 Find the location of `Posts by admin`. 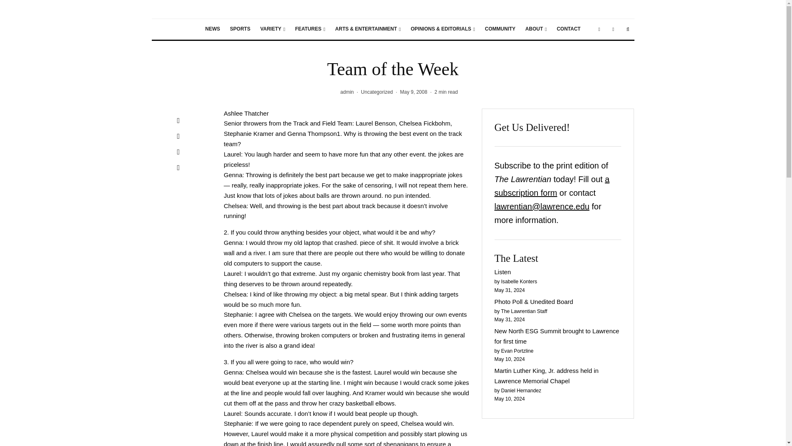

Posts by admin is located at coordinates (347, 92).